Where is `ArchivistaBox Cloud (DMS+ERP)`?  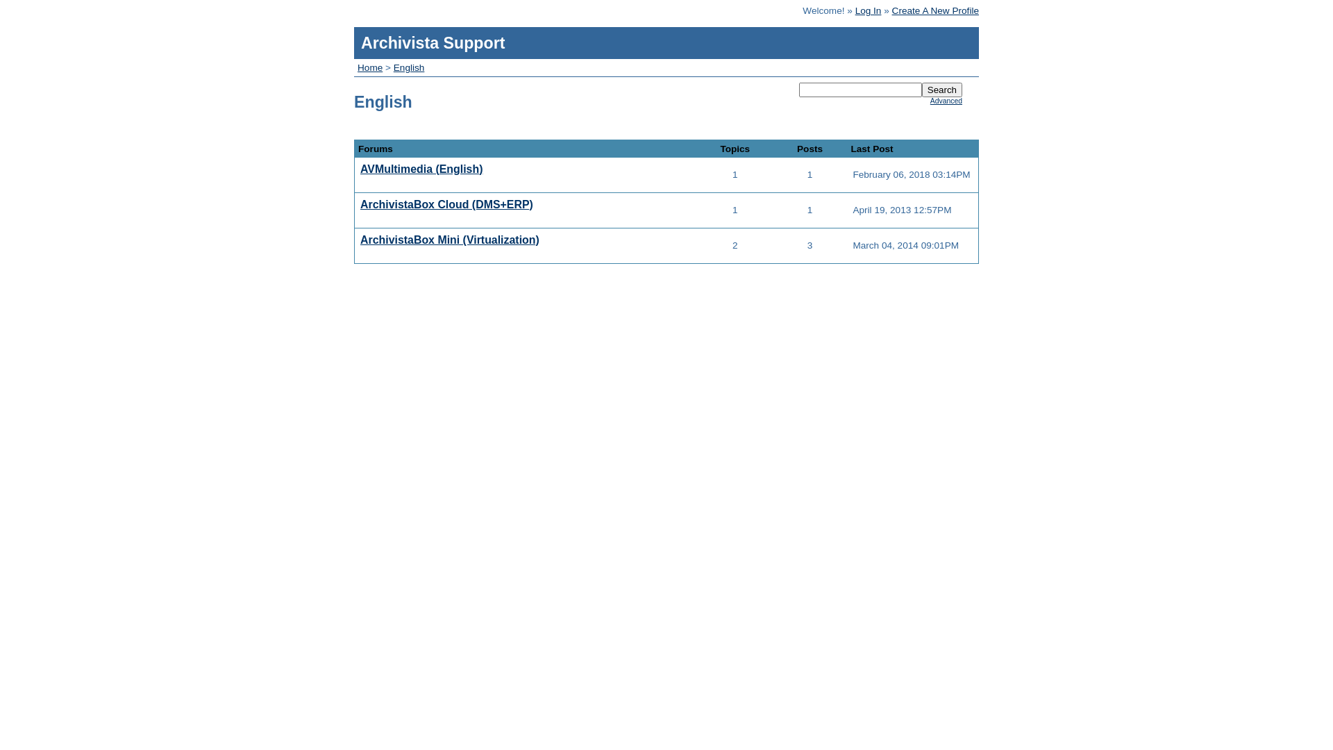 ArchivistaBox Cloud (DMS+ERP) is located at coordinates (447, 204).